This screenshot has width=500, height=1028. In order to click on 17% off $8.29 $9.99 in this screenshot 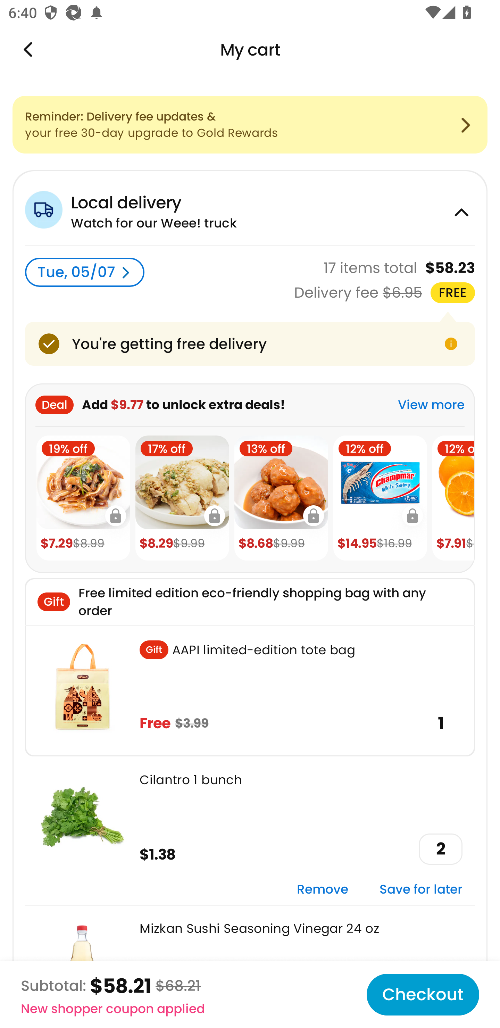, I will do `click(182, 498)`.